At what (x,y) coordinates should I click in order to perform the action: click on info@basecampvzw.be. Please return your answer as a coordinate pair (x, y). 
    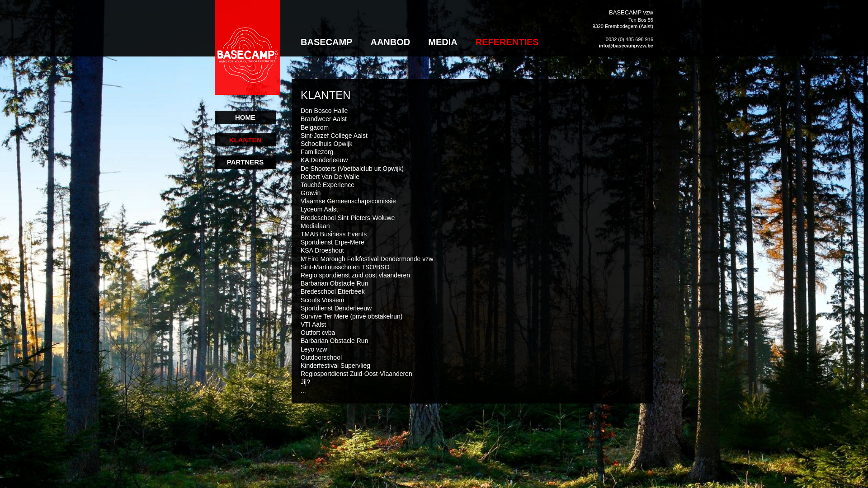
    Looking at the image, I should click on (626, 46).